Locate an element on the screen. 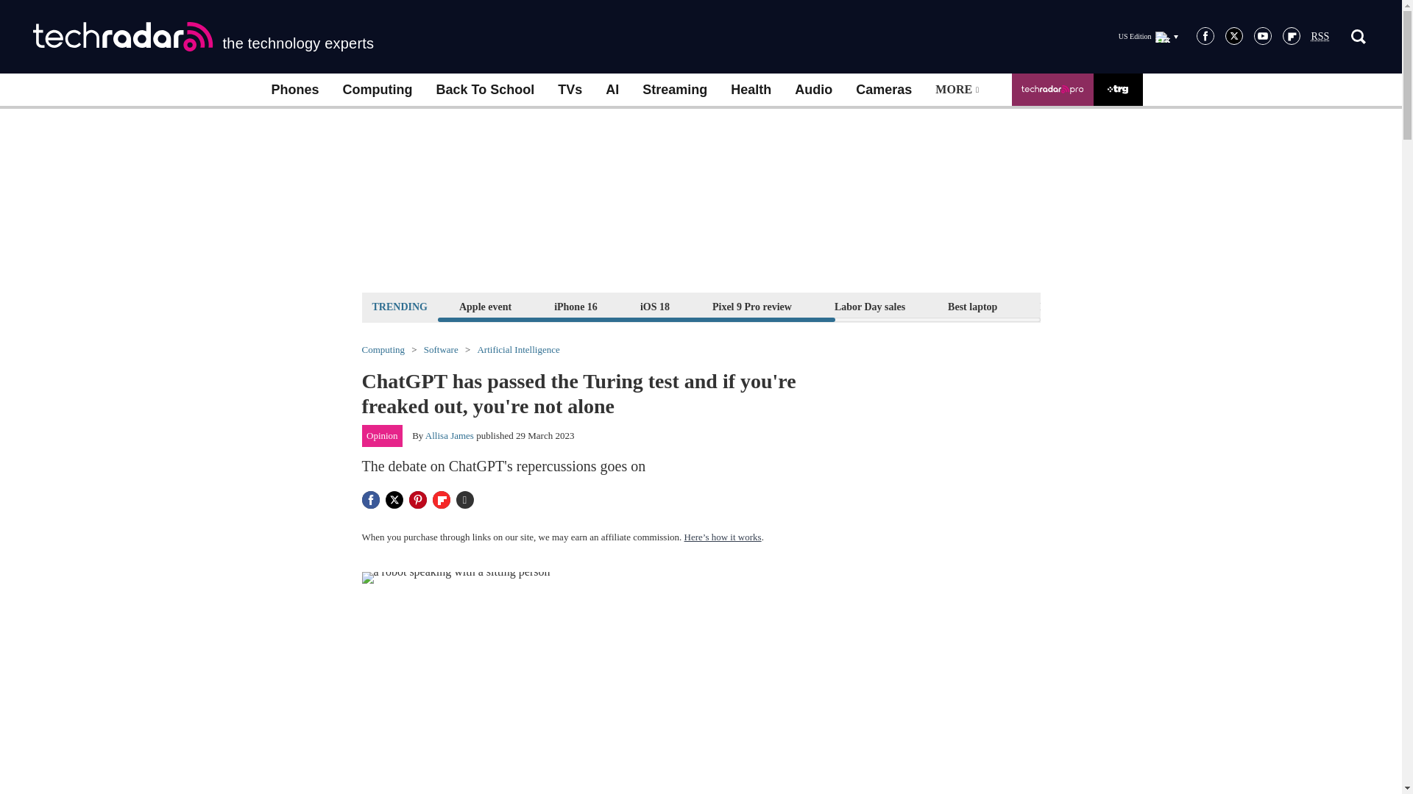  the technology experts is located at coordinates (203, 37).